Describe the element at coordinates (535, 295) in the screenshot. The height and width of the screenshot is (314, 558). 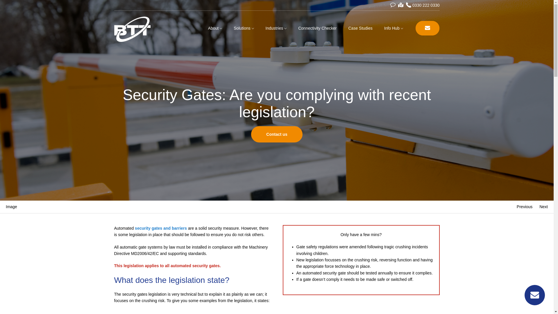
I see `Message our experts` at that location.